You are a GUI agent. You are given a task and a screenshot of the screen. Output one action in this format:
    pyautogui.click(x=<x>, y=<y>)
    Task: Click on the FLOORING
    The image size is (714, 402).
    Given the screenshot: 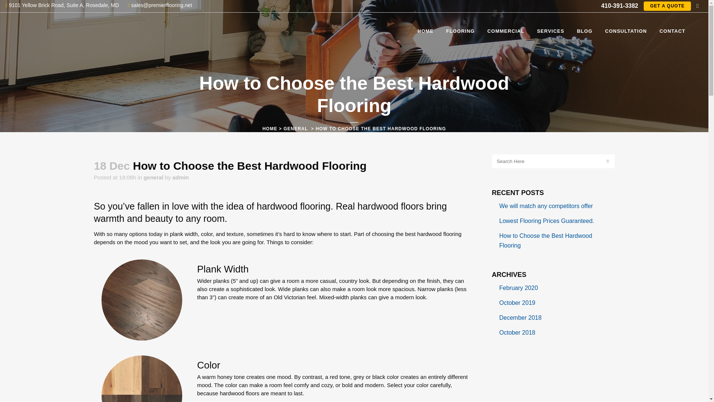 What is the action you would take?
    pyautogui.click(x=460, y=31)
    